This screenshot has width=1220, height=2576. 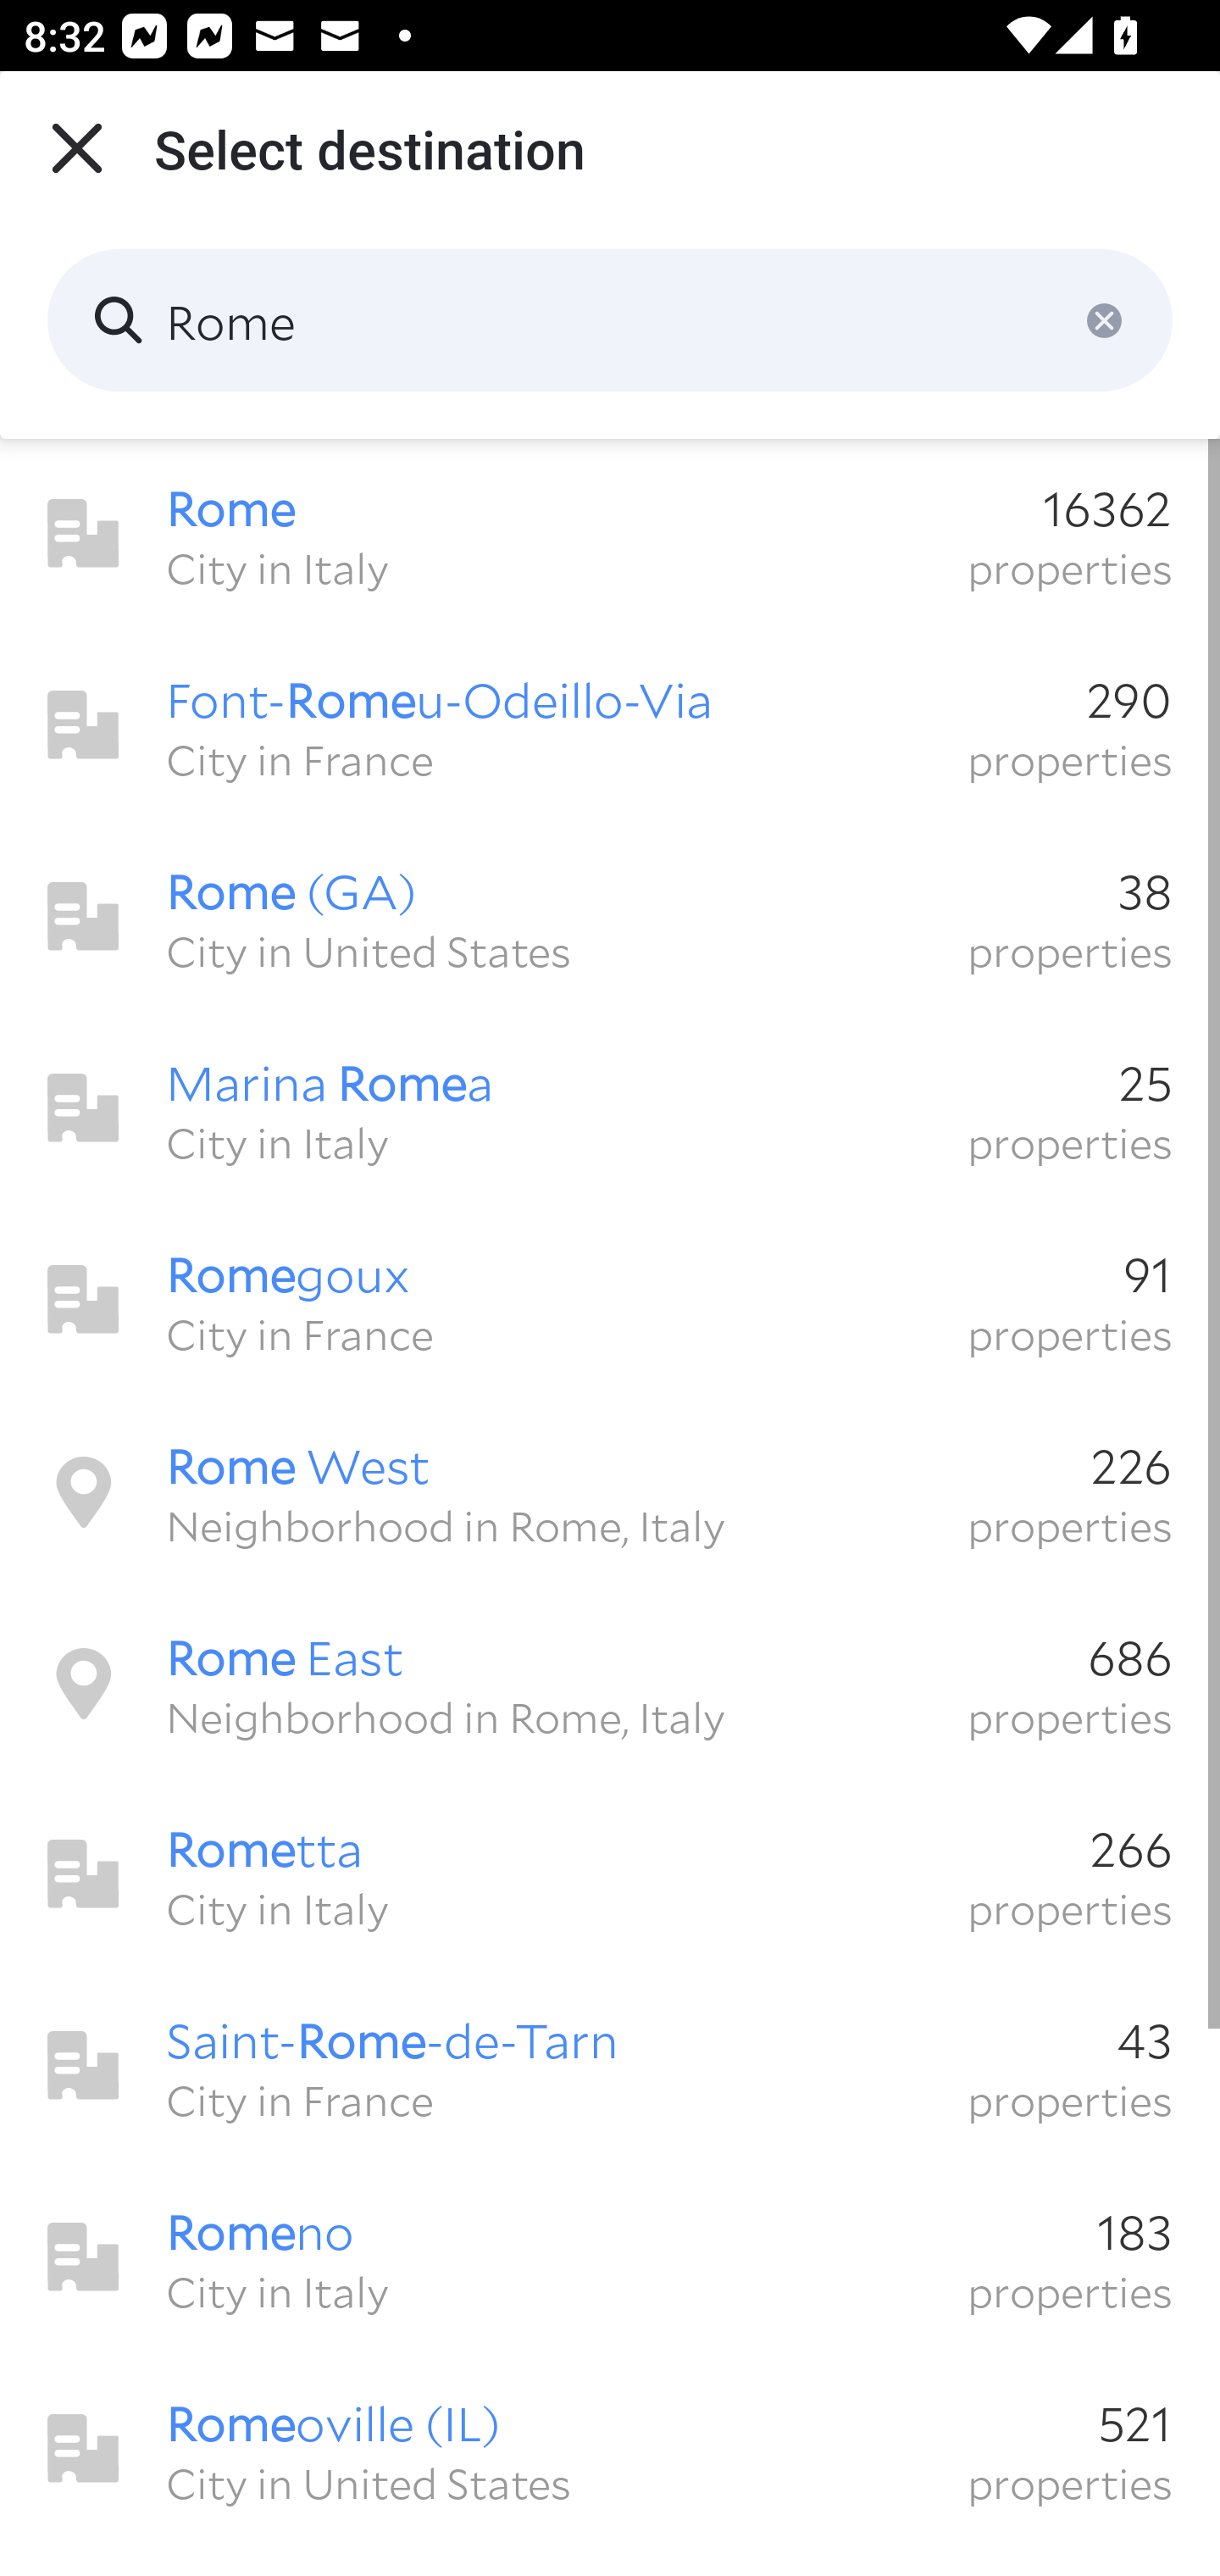 I want to click on Rome 16362 City in Italy properties, so click(x=610, y=534).